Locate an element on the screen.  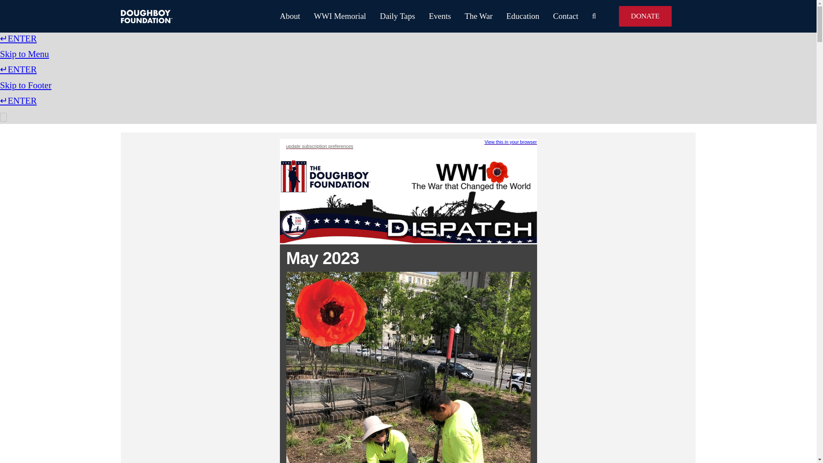
Contact is located at coordinates (559, 16).